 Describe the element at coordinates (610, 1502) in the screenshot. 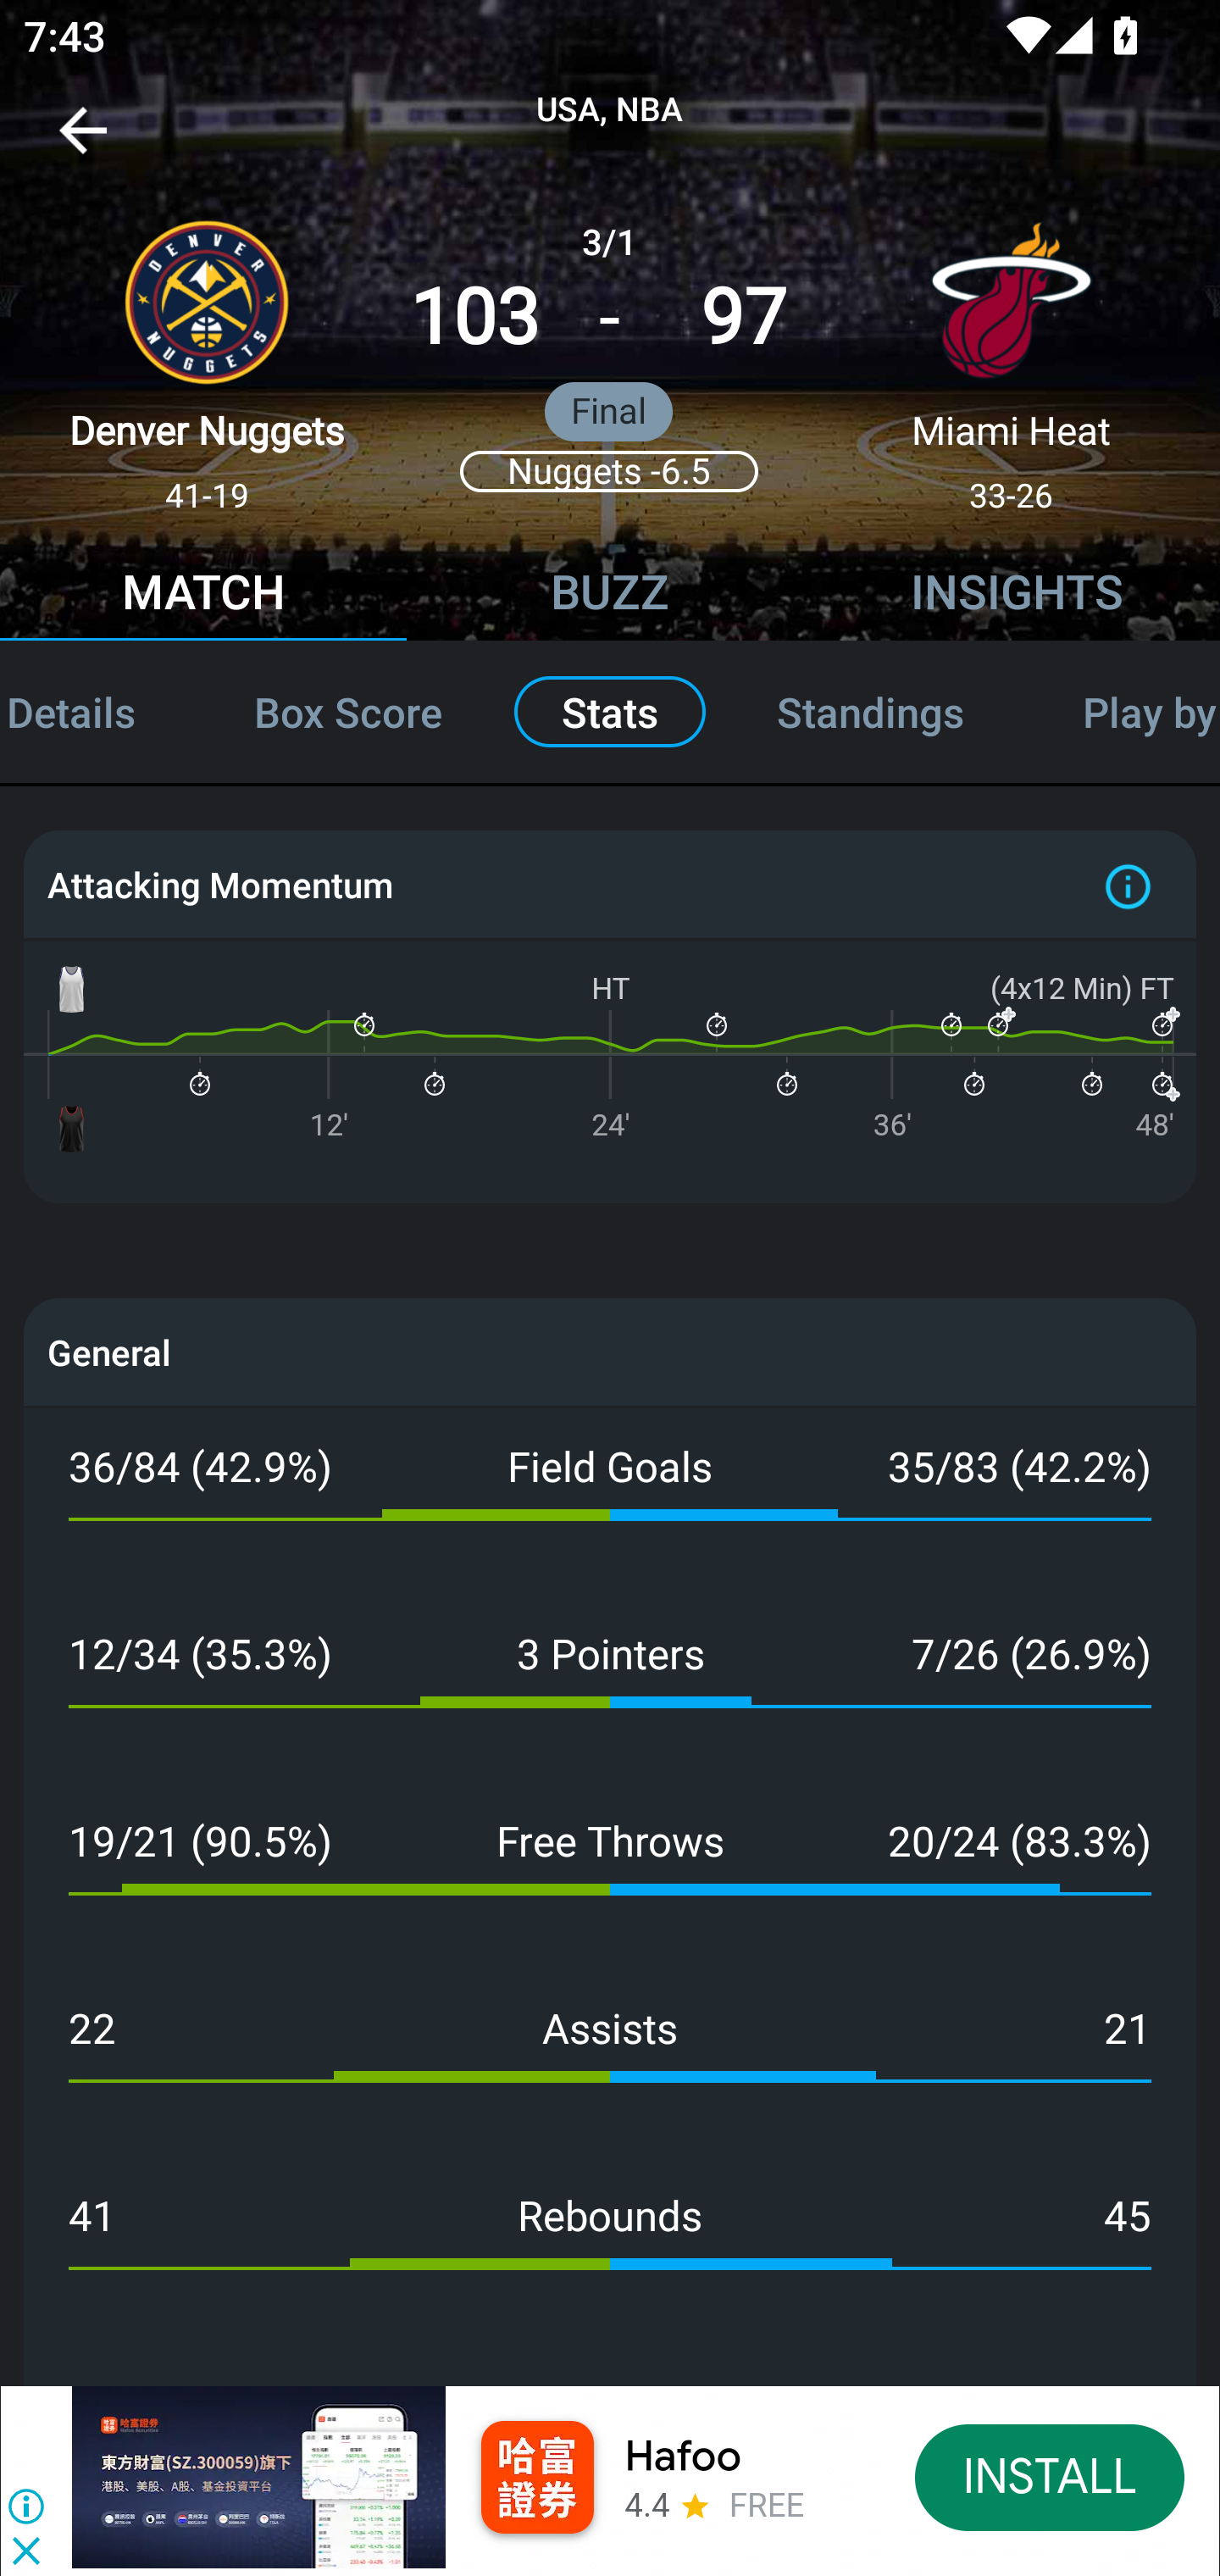

I see `36/84 (42.9%) Field Goals 35/83 (42.2%) 42.0 42.0` at that location.